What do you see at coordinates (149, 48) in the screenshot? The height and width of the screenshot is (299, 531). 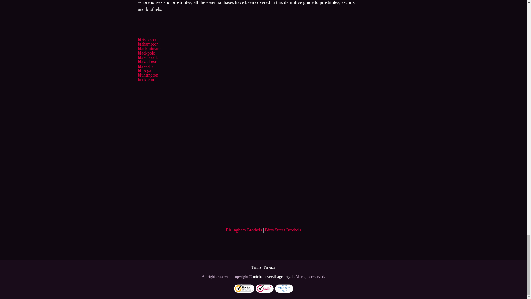 I see `blackminster` at bounding box center [149, 48].